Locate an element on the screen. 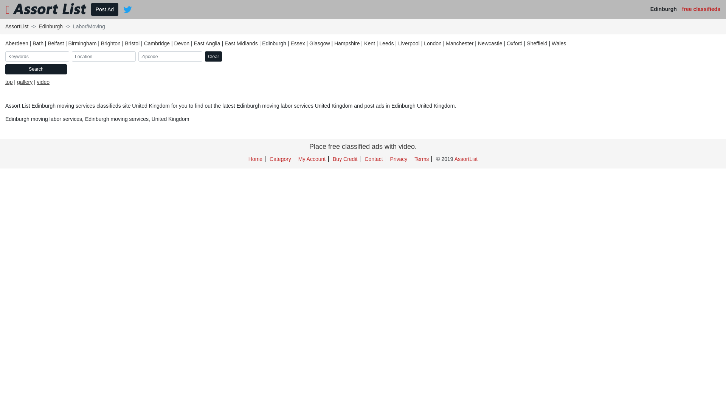 This screenshot has height=408, width=726. Aberdeen is located at coordinates (17, 43).